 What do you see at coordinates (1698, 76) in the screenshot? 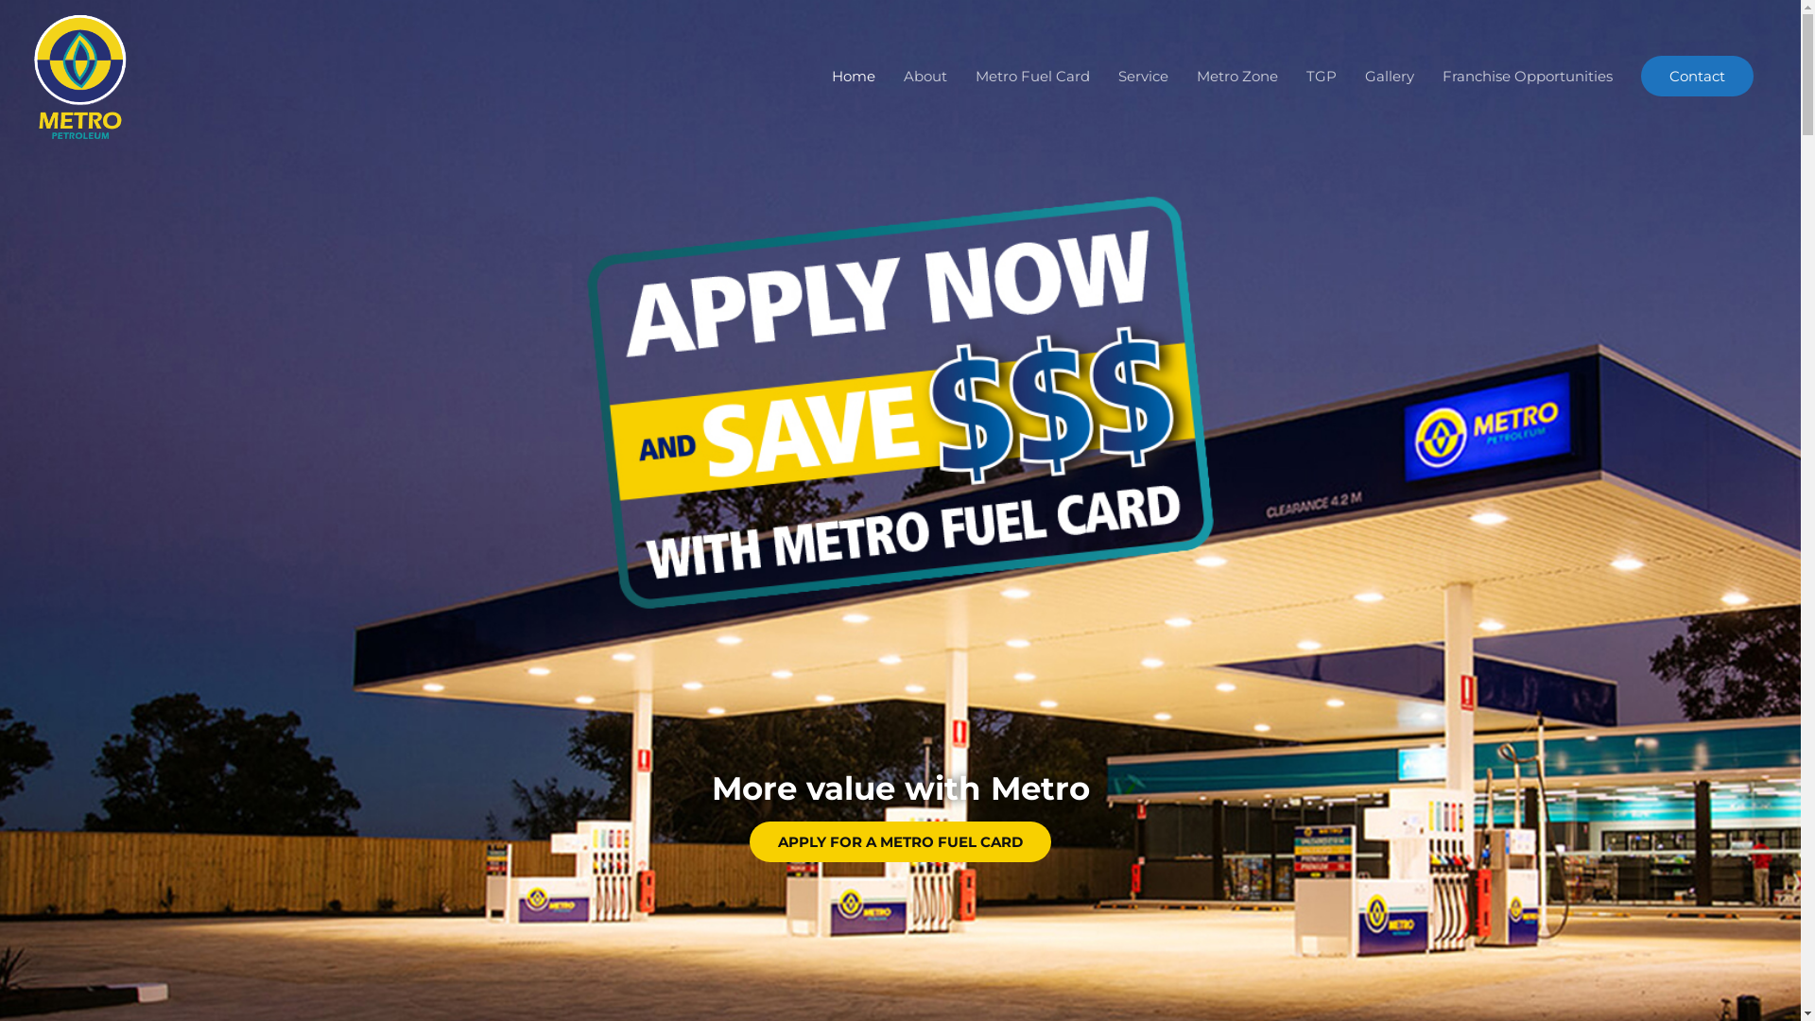
I see `Contact` at bounding box center [1698, 76].